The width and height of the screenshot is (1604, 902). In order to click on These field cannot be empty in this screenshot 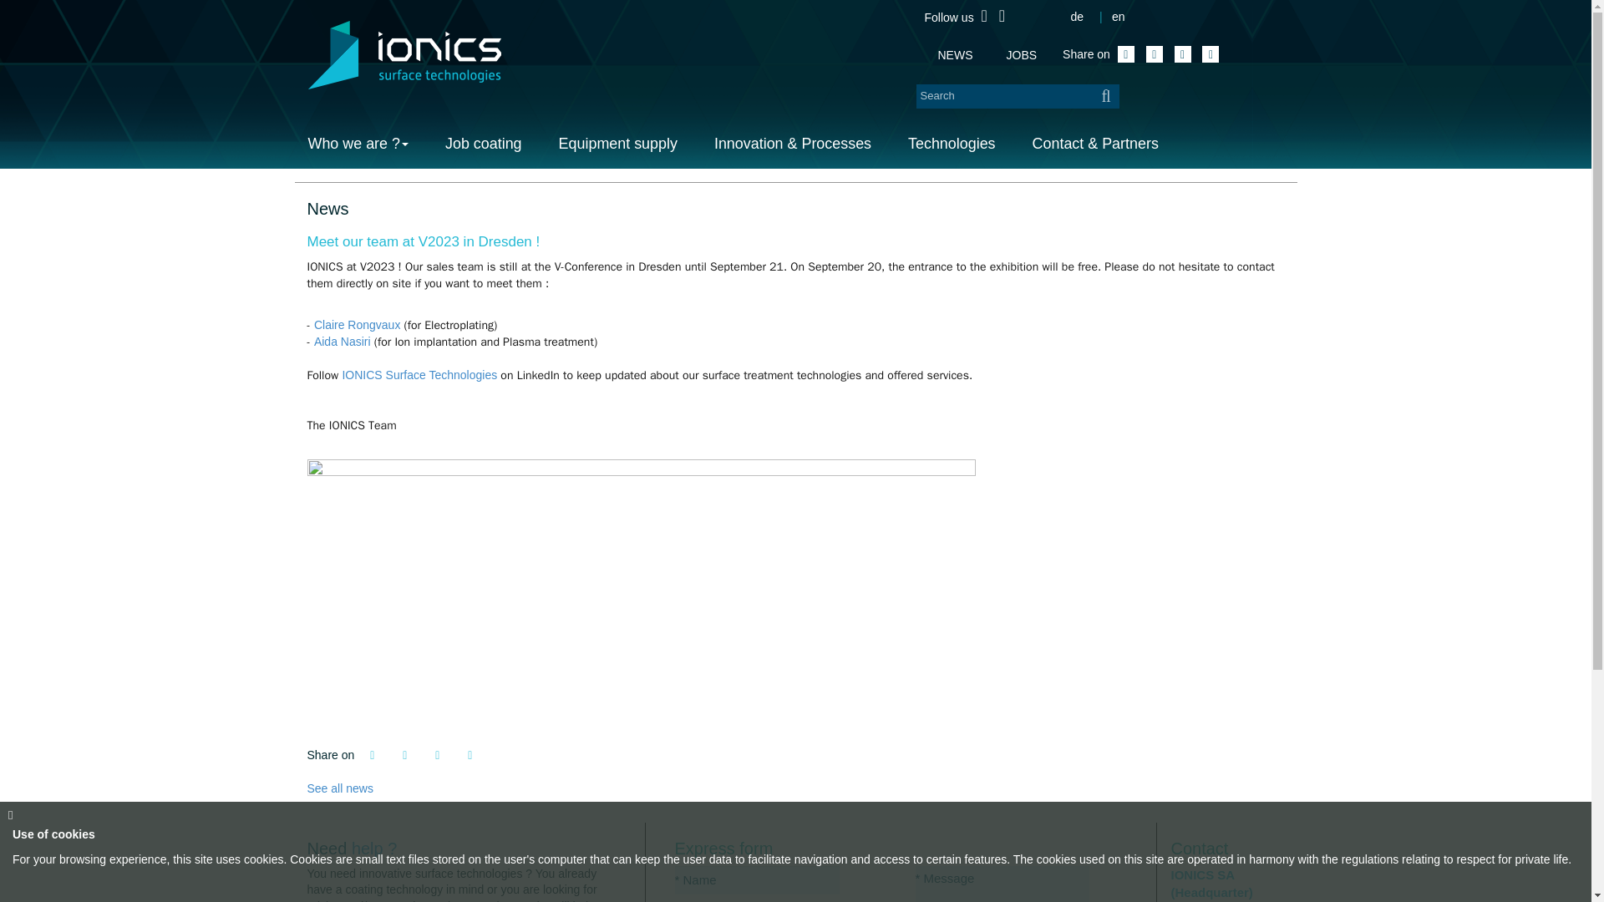, I will do `click(757, 879)`.